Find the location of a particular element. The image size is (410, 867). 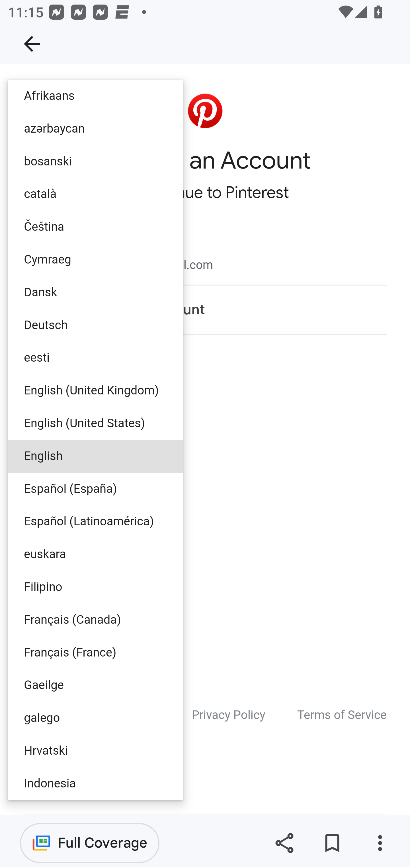

‪English (United States)‬ is located at coordinates (95, 423).